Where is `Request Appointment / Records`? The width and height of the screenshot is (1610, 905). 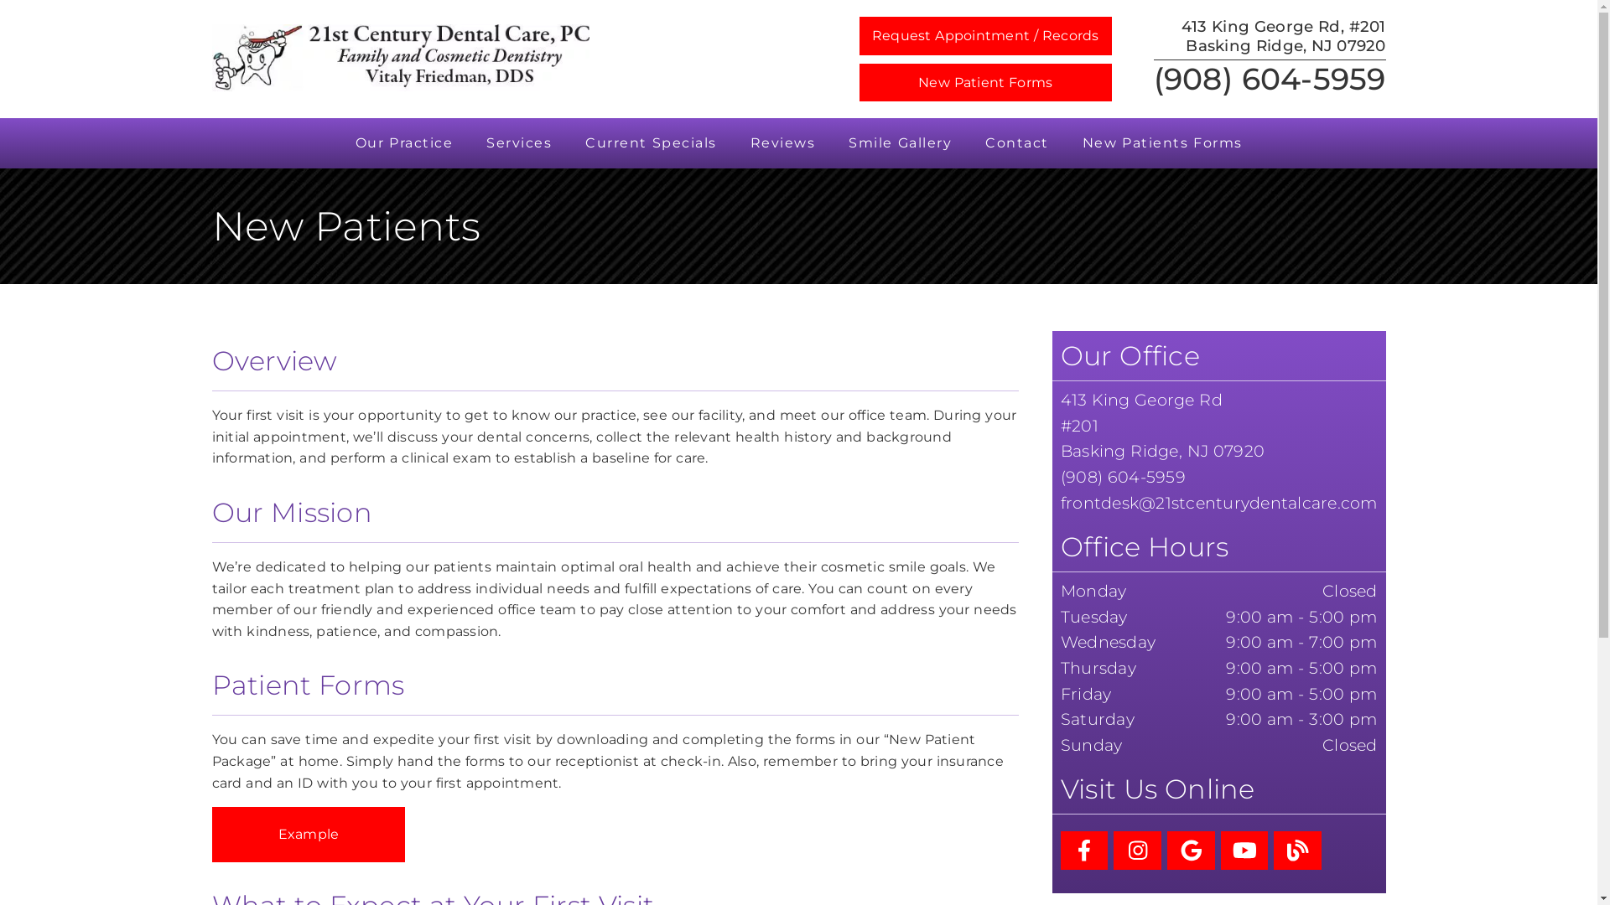
Request Appointment / Records is located at coordinates (986, 36).